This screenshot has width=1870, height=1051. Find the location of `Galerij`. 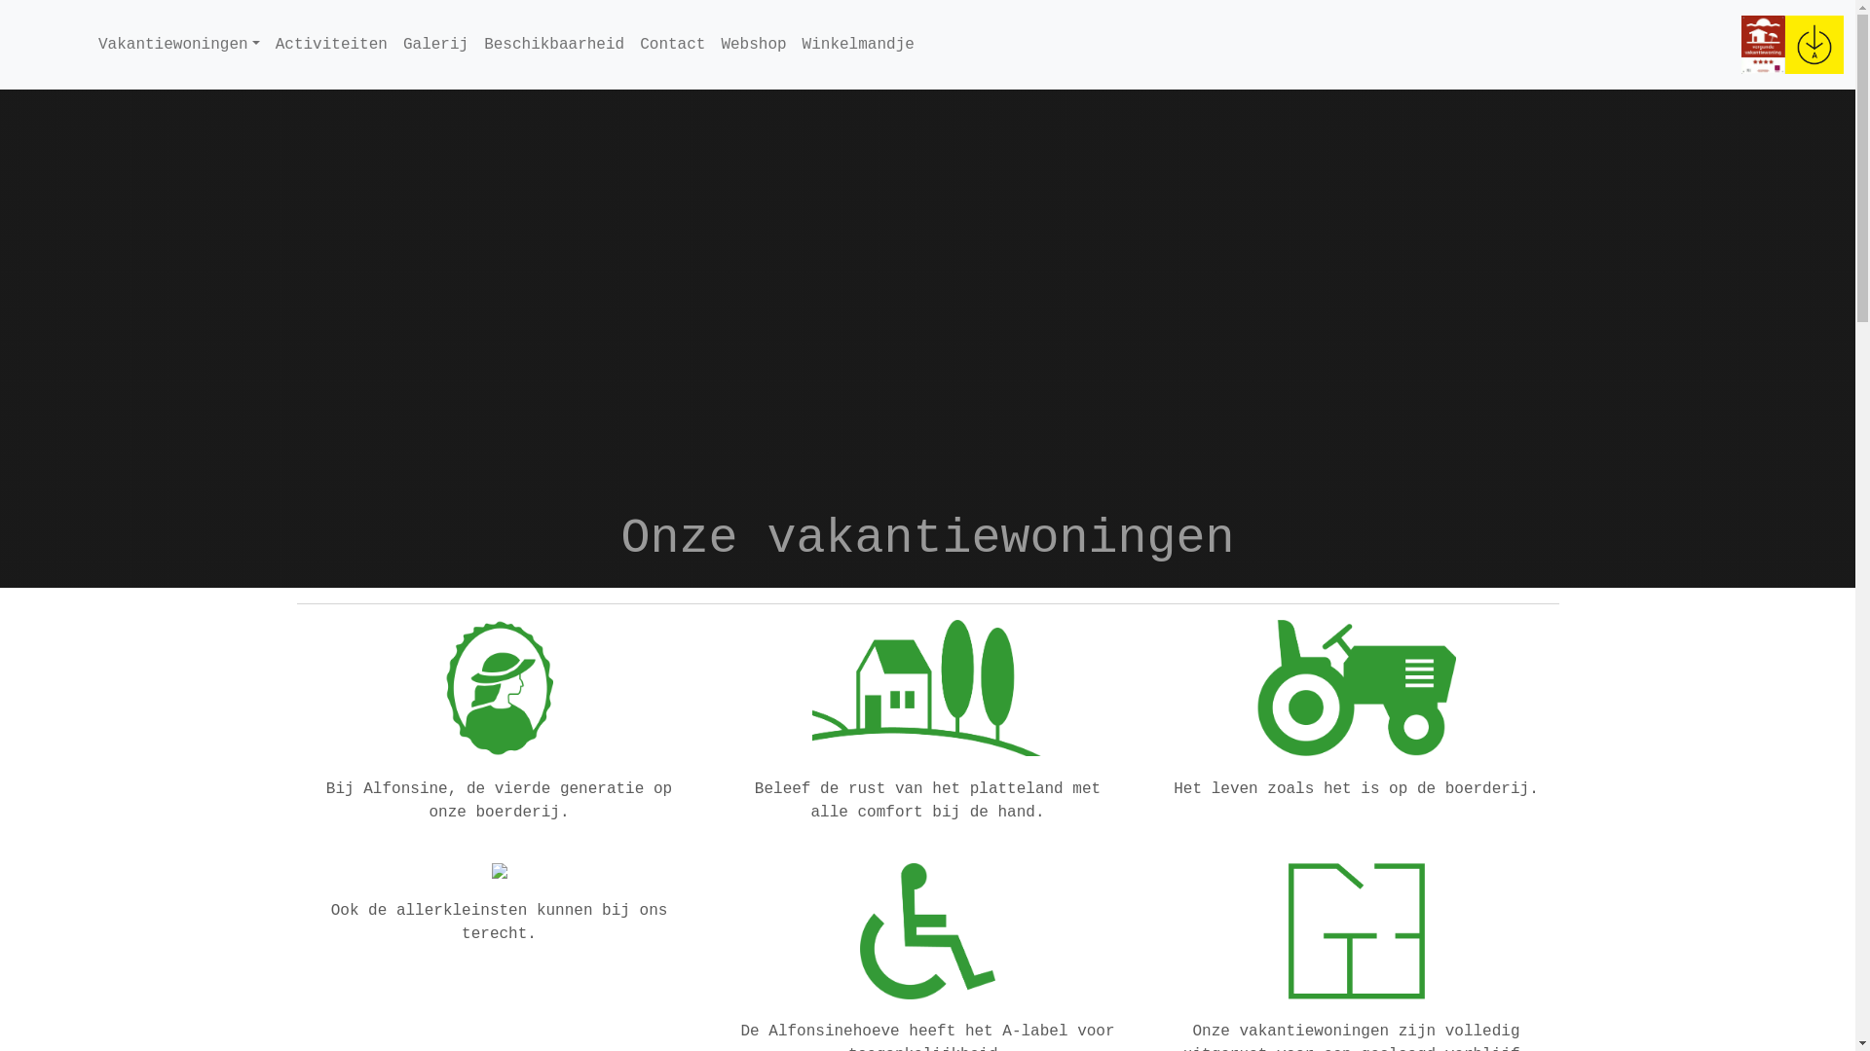

Galerij is located at coordinates (436, 45).